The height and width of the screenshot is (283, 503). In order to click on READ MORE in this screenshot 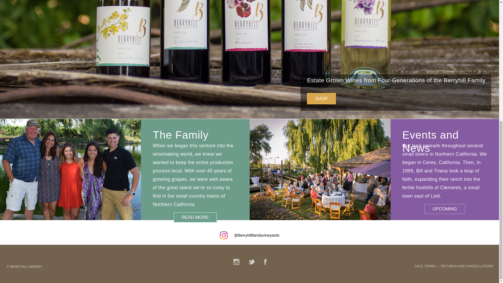, I will do `click(195, 217)`.